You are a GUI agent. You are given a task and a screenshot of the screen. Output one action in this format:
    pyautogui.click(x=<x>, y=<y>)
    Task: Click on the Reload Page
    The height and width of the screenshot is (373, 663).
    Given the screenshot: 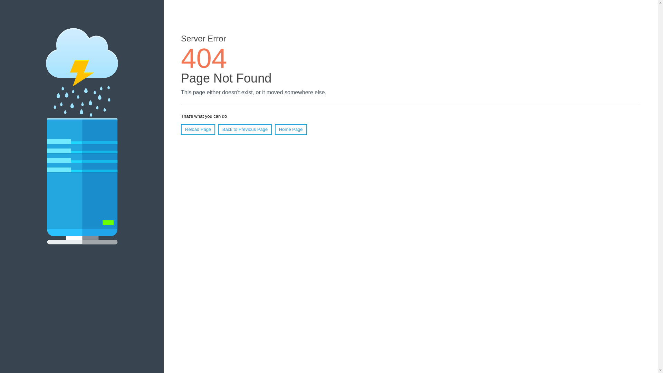 What is the action you would take?
    pyautogui.click(x=198, y=130)
    